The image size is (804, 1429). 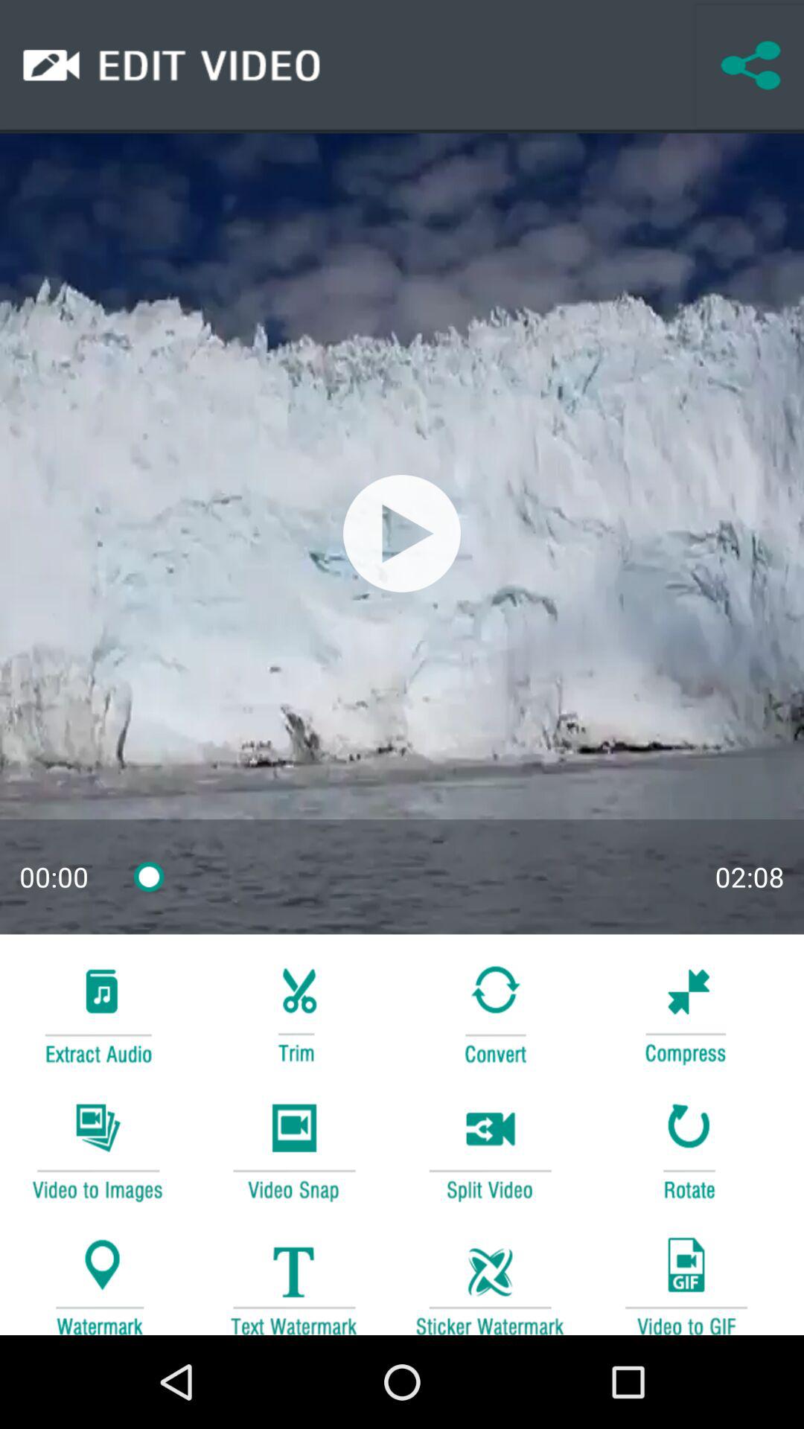 I want to click on audio button, so click(x=98, y=1012).